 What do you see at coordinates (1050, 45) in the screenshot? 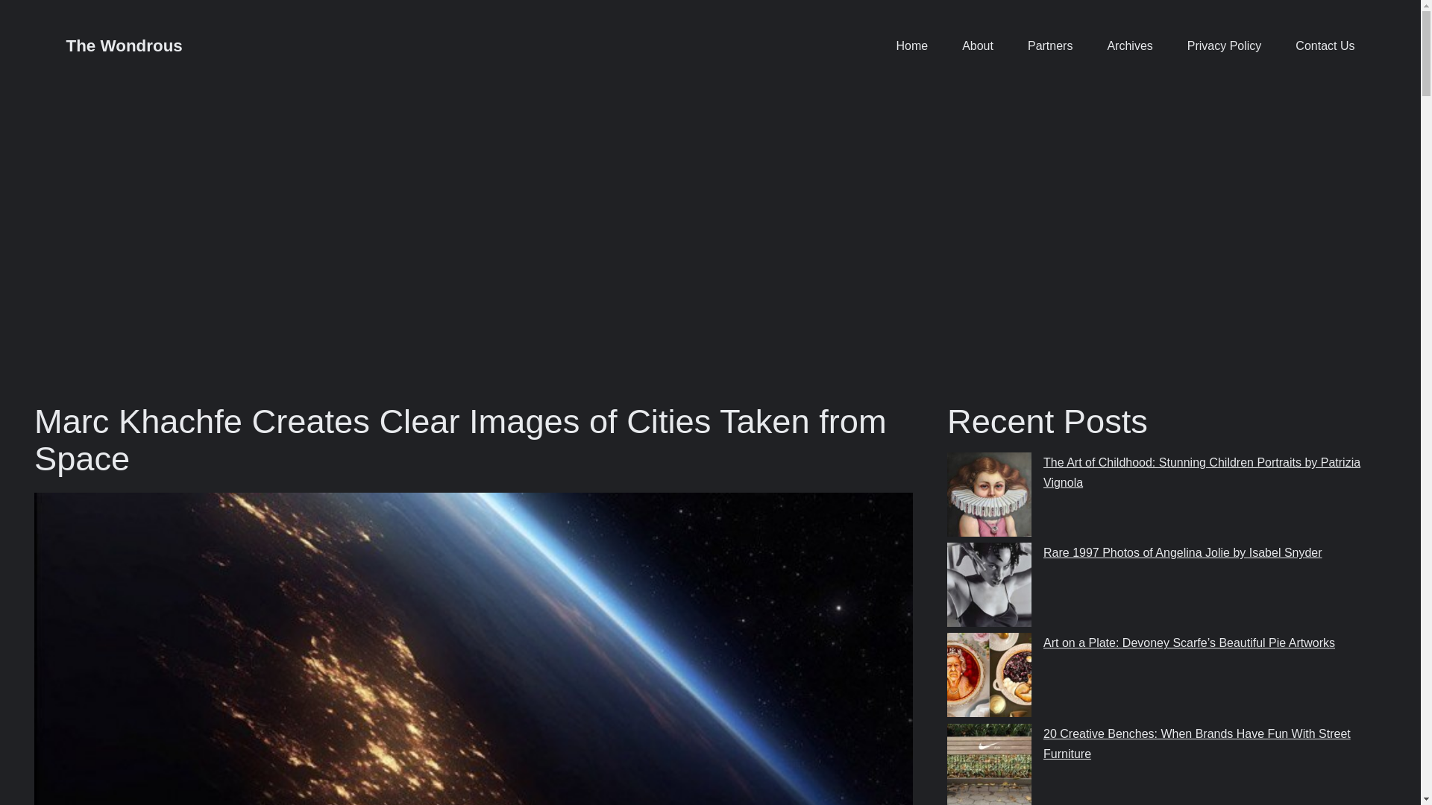
I see `Partners` at bounding box center [1050, 45].